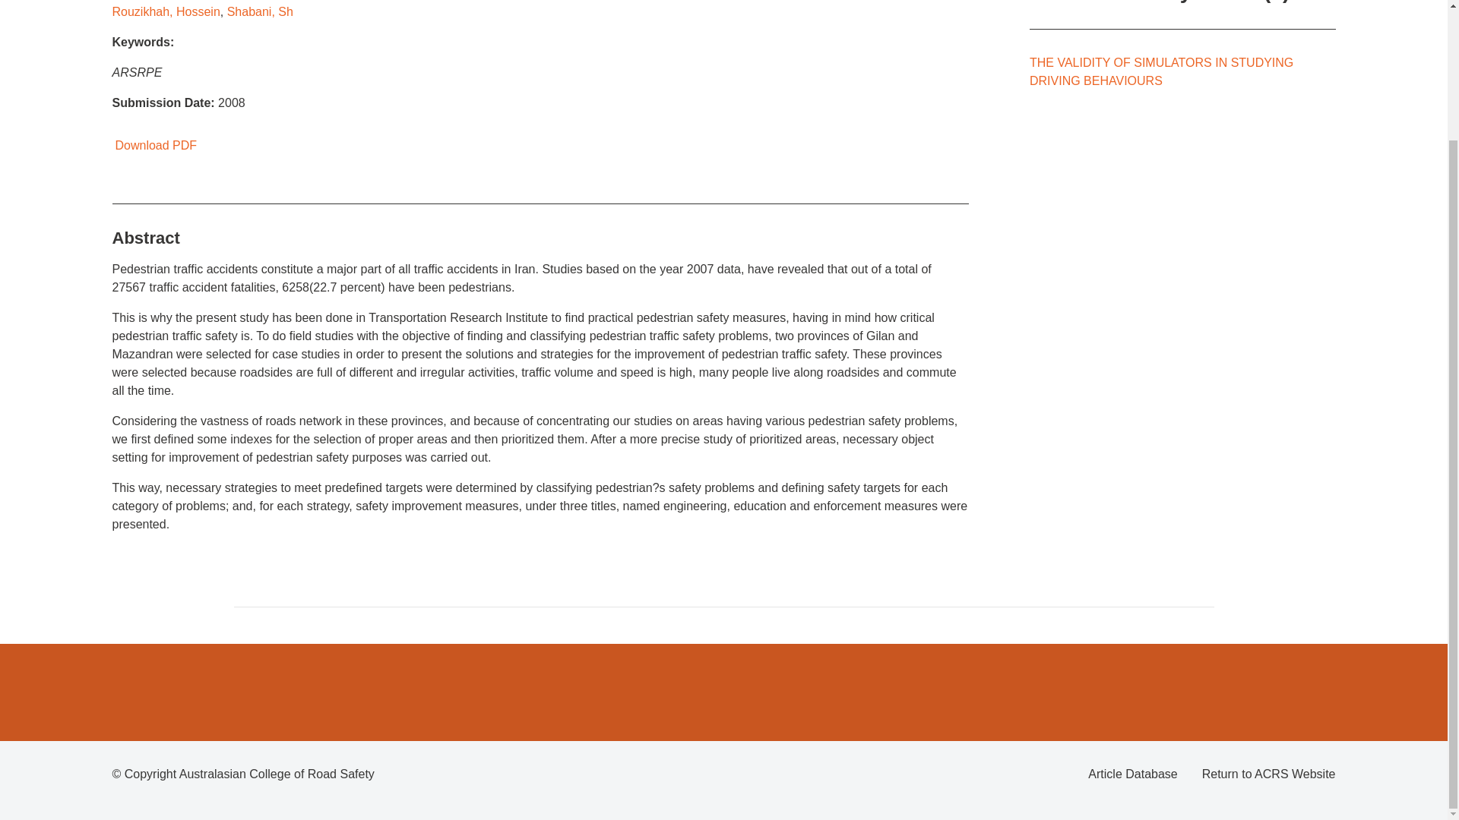 This screenshot has width=1459, height=820. Describe the element at coordinates (1161, 71) in the screenshot. I see `THE VALIDITY OF SIMULATORS IN STUDYING DRIVING BEHAVIOURS` at that location.